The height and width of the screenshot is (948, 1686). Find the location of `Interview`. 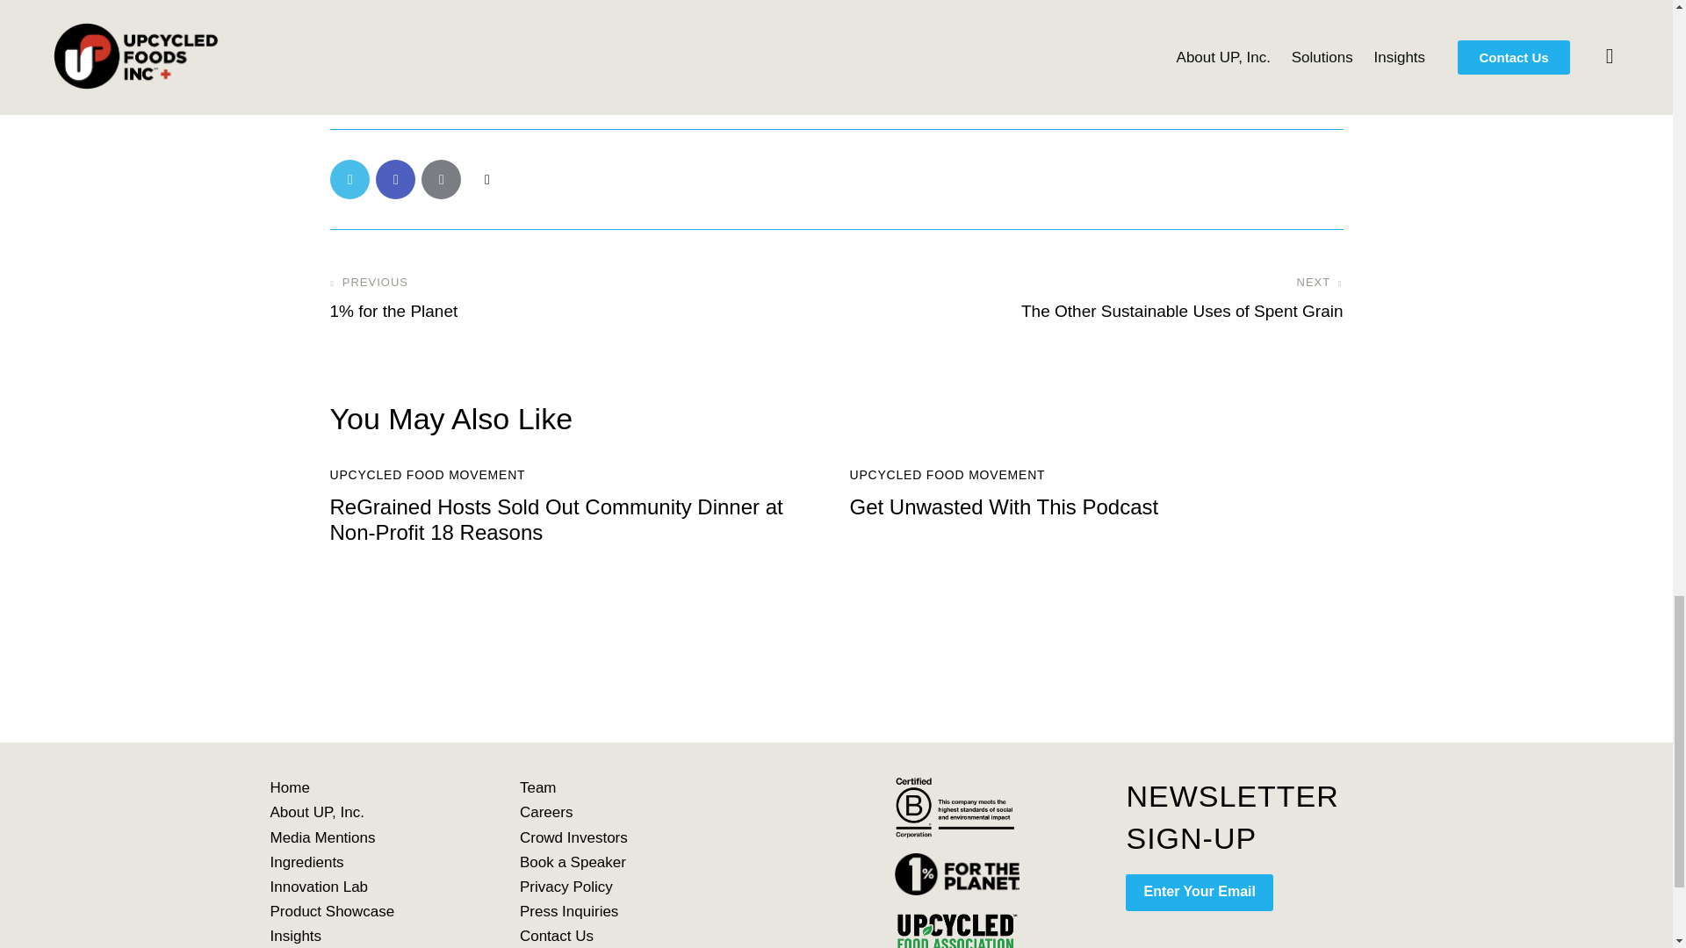

Interview is located at coordinates (469, 61).